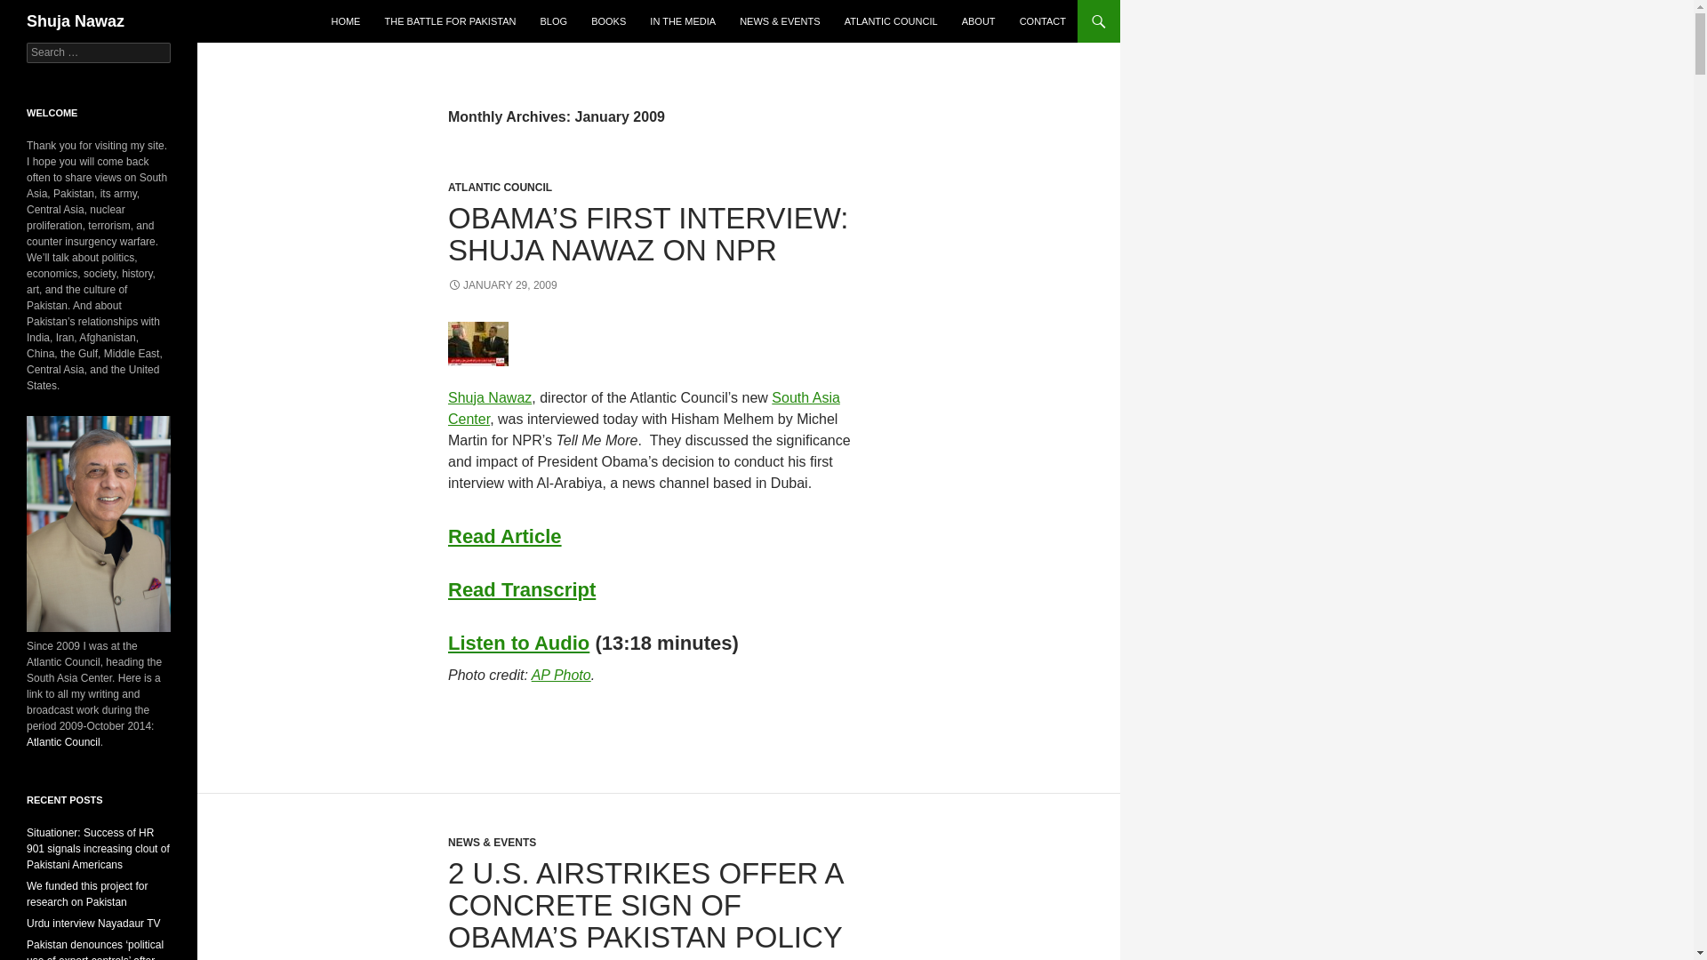  Describe the element at coordinates (521, 590) in the screenshot. I see `Read Transcript` at that location.